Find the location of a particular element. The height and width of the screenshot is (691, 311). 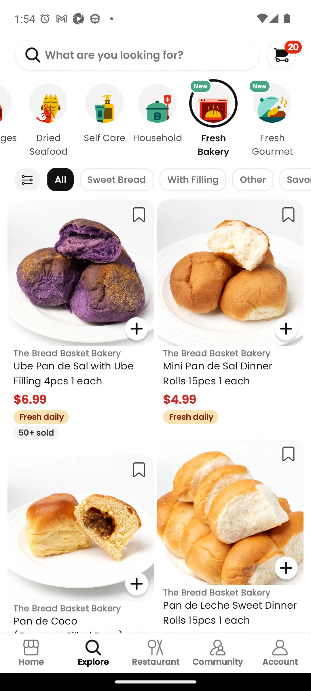

Savory Bread is located at coordinates (295, 180).